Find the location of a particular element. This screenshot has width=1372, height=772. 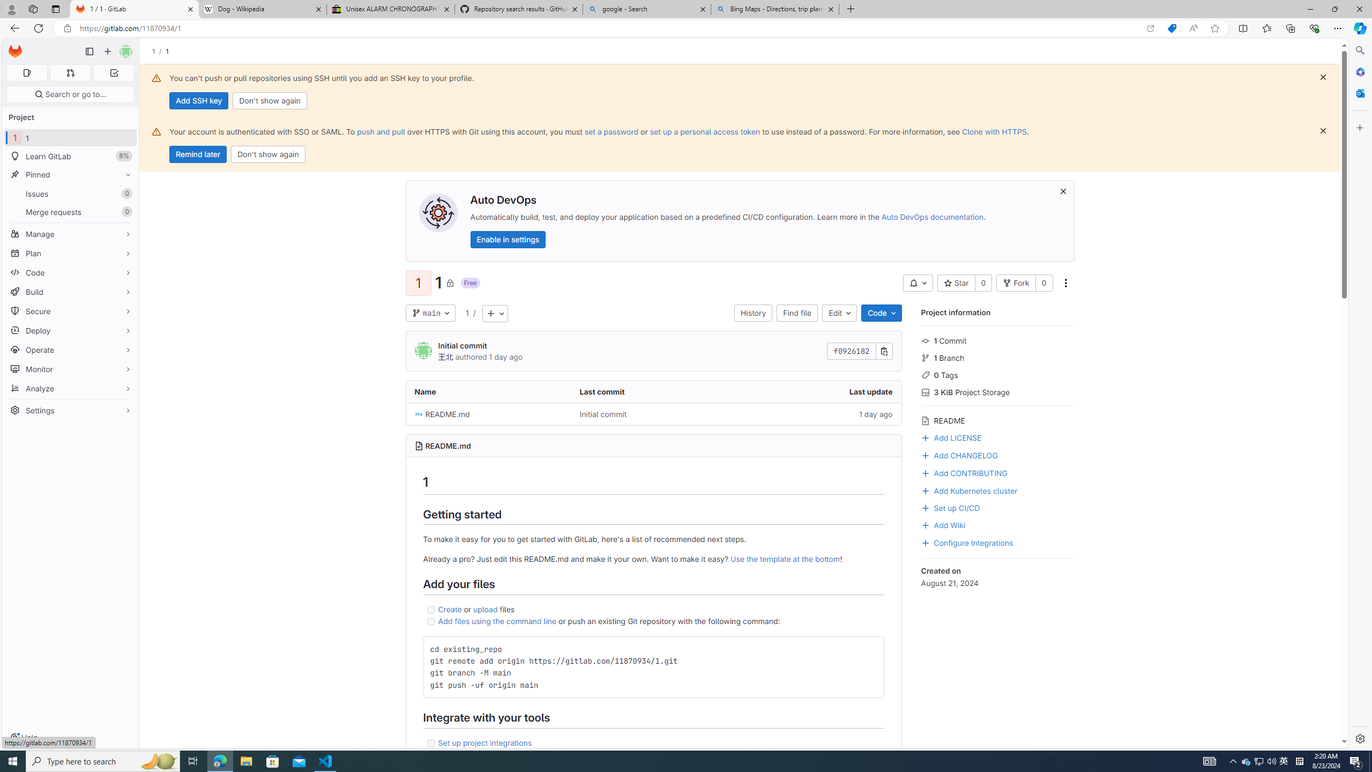

Class: s16 gl-blue-500! gl-mr-3 is located at coordinates (925, 543).